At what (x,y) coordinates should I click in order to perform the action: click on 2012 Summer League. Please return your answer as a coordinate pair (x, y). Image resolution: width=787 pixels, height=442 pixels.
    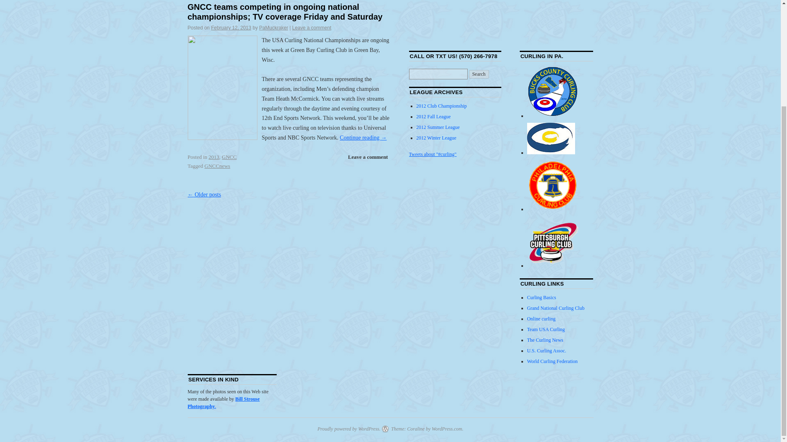
    Looking at the image, I should click on (438, 127).